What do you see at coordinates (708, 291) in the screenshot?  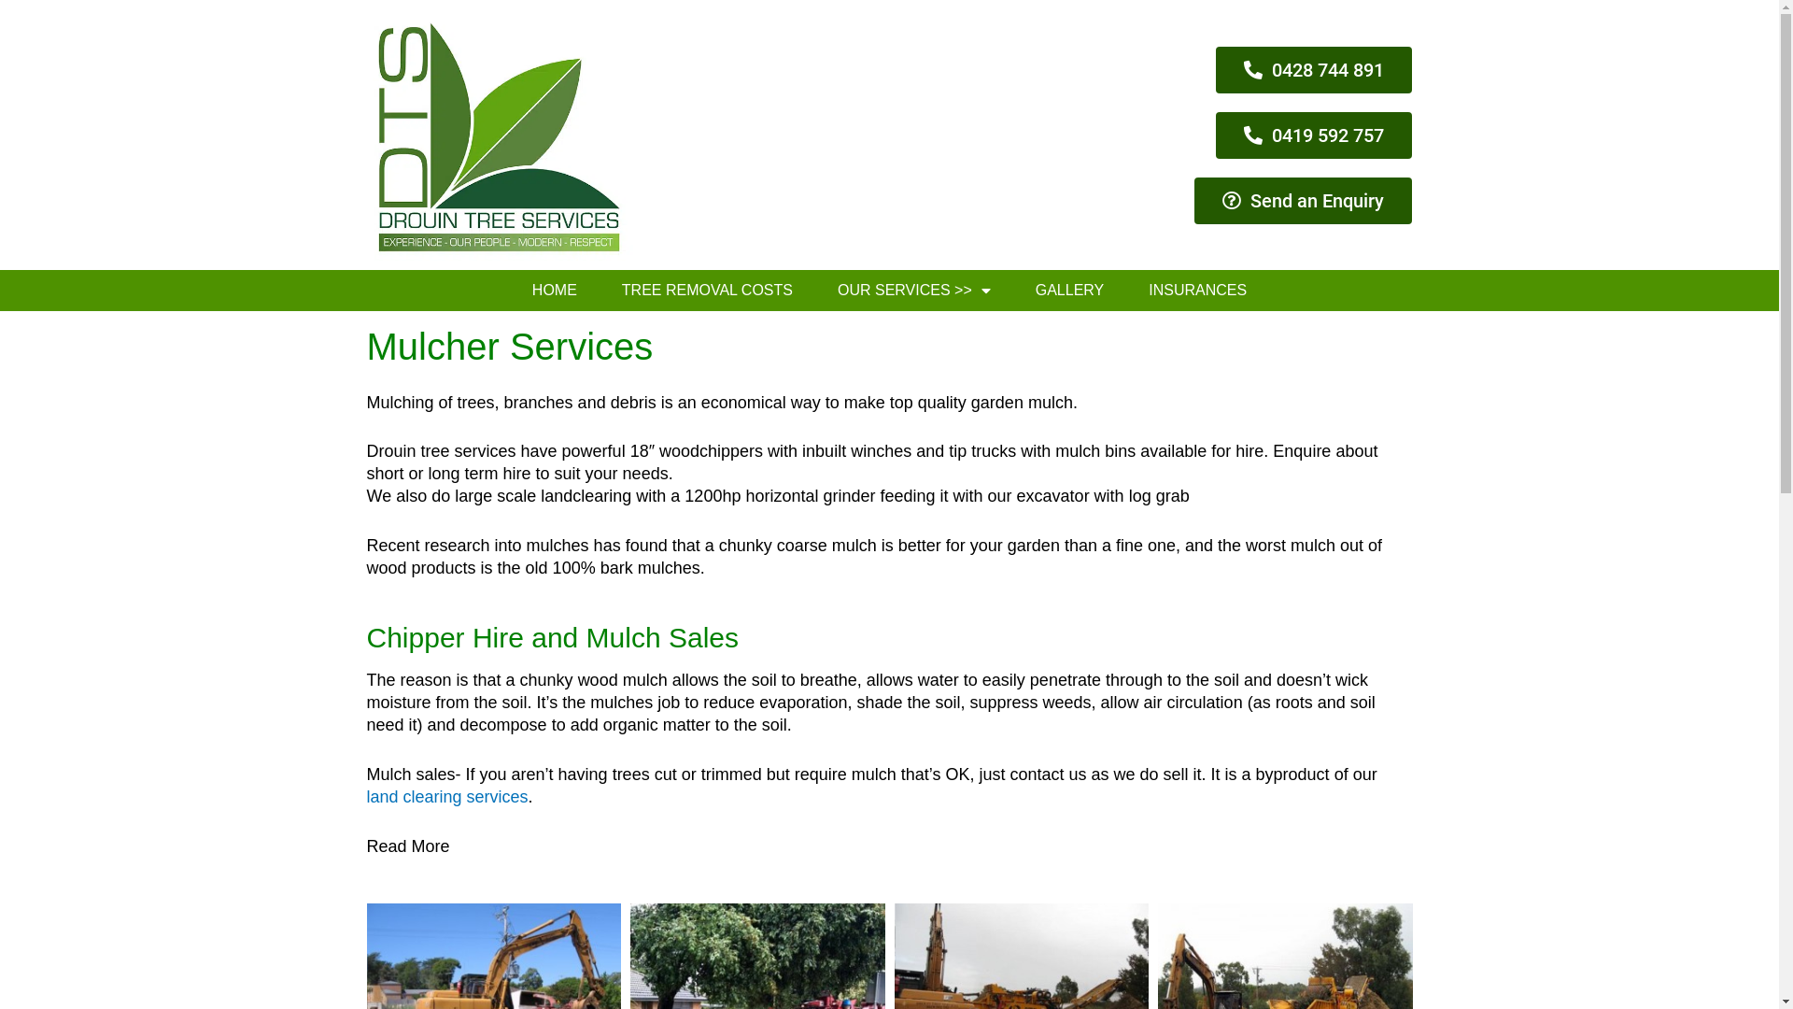 I see `TREE REMOVAL COSTS` at bounding box center [708, 291].